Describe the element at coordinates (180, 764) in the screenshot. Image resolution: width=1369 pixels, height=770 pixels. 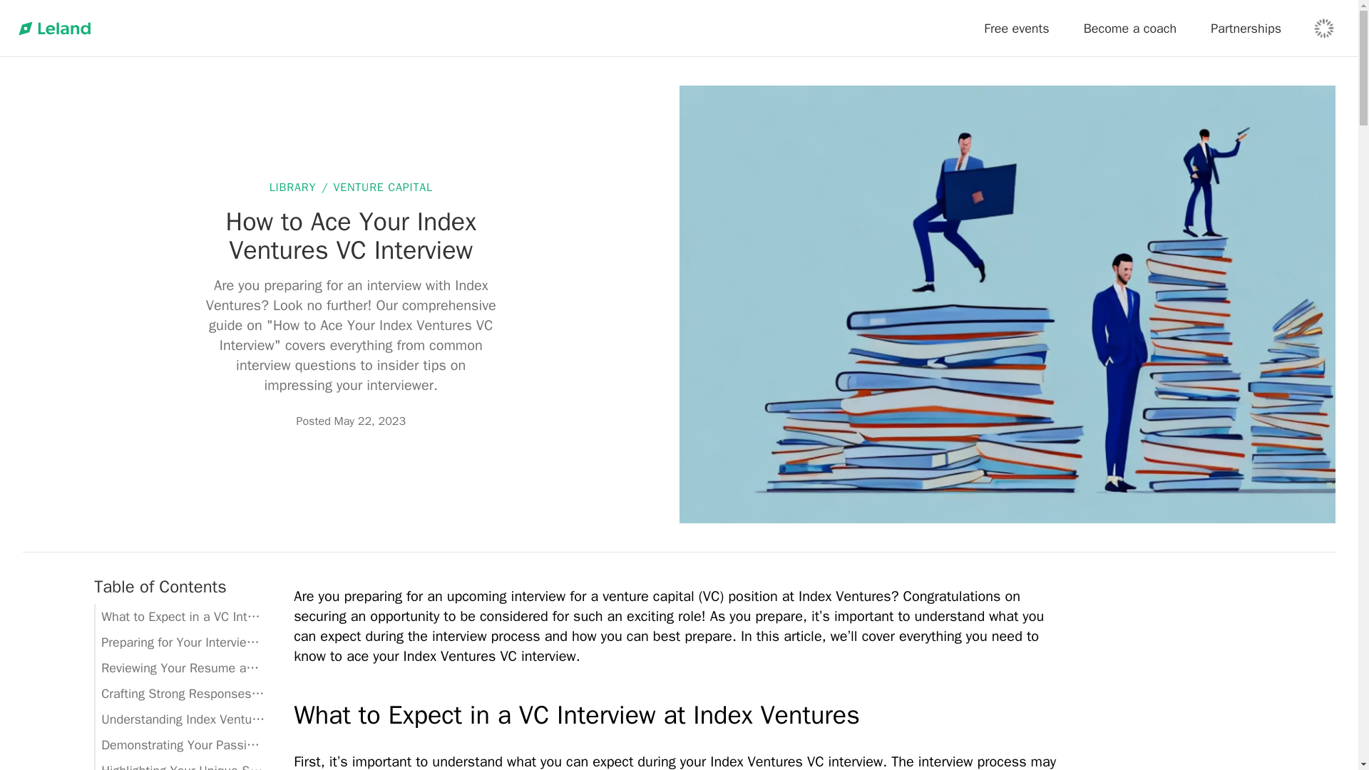
I see `Highlighting Your Unique Skill Set and Experience` at that location.